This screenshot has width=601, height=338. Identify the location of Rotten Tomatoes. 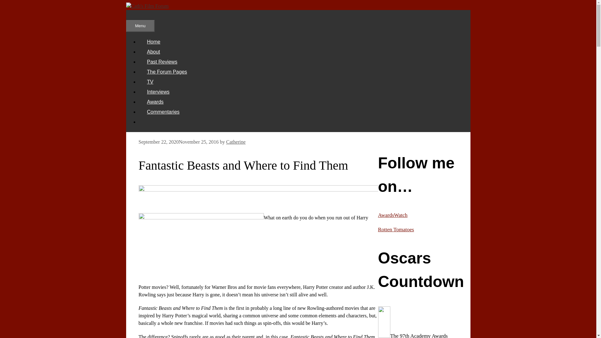
(396, 229).